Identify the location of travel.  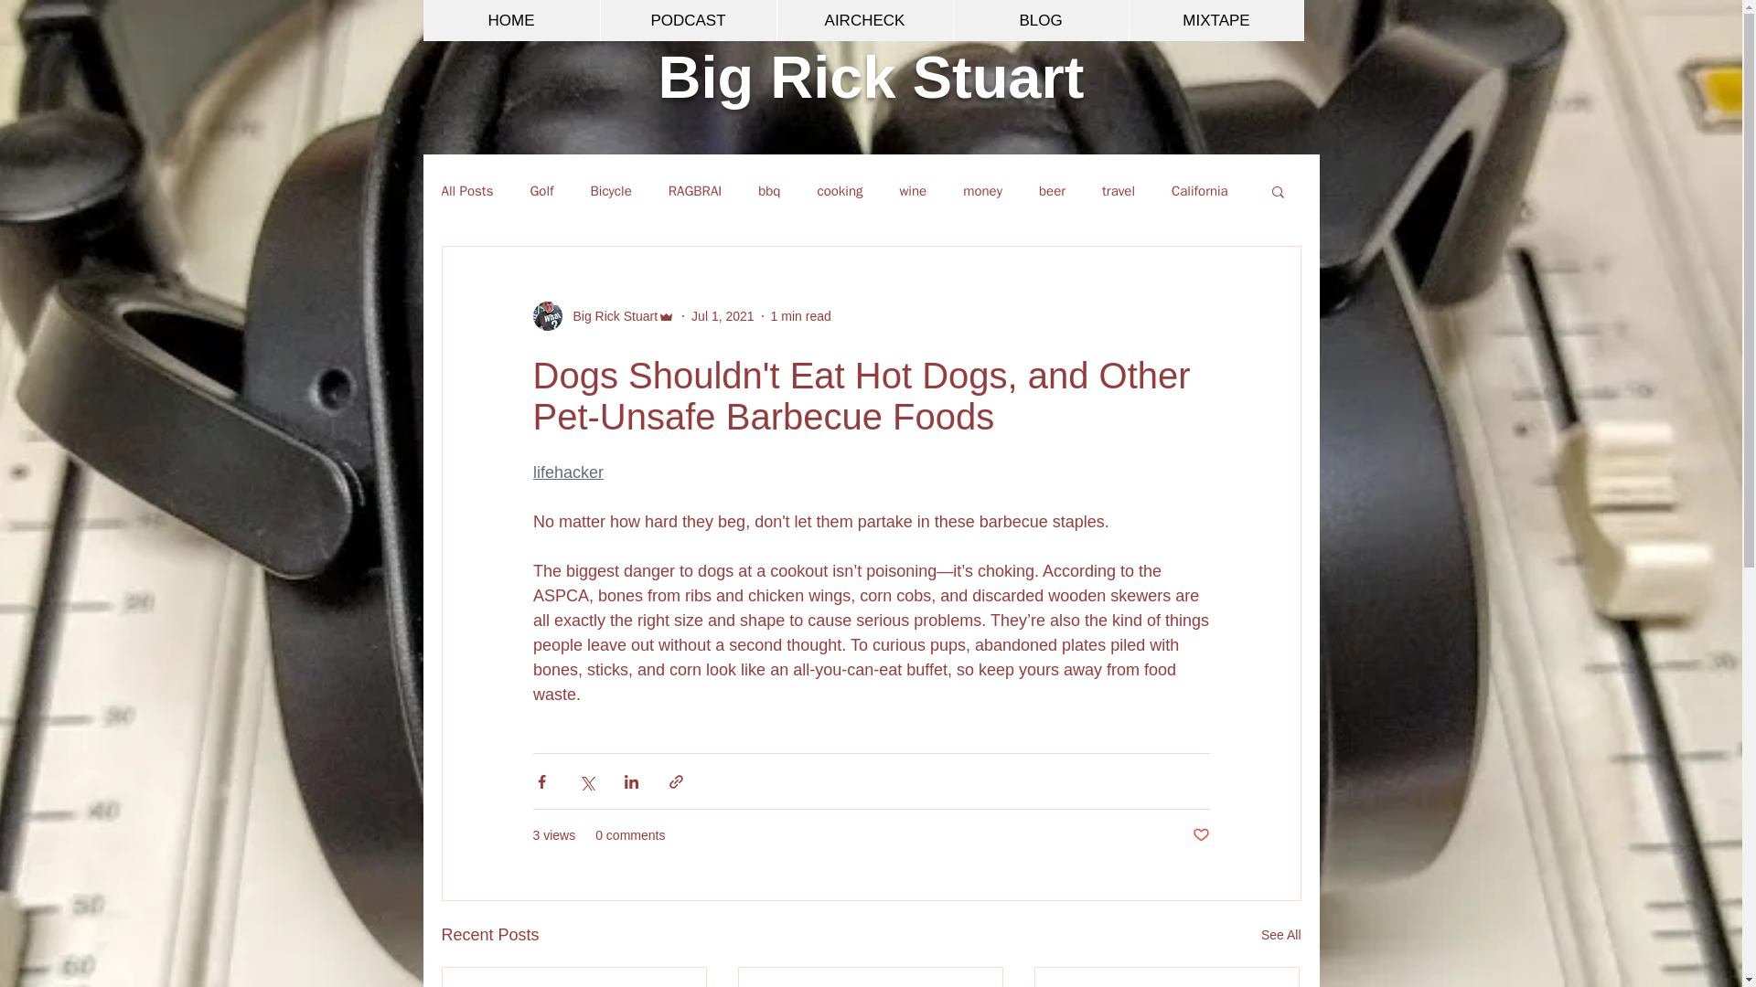
(1118, 191).